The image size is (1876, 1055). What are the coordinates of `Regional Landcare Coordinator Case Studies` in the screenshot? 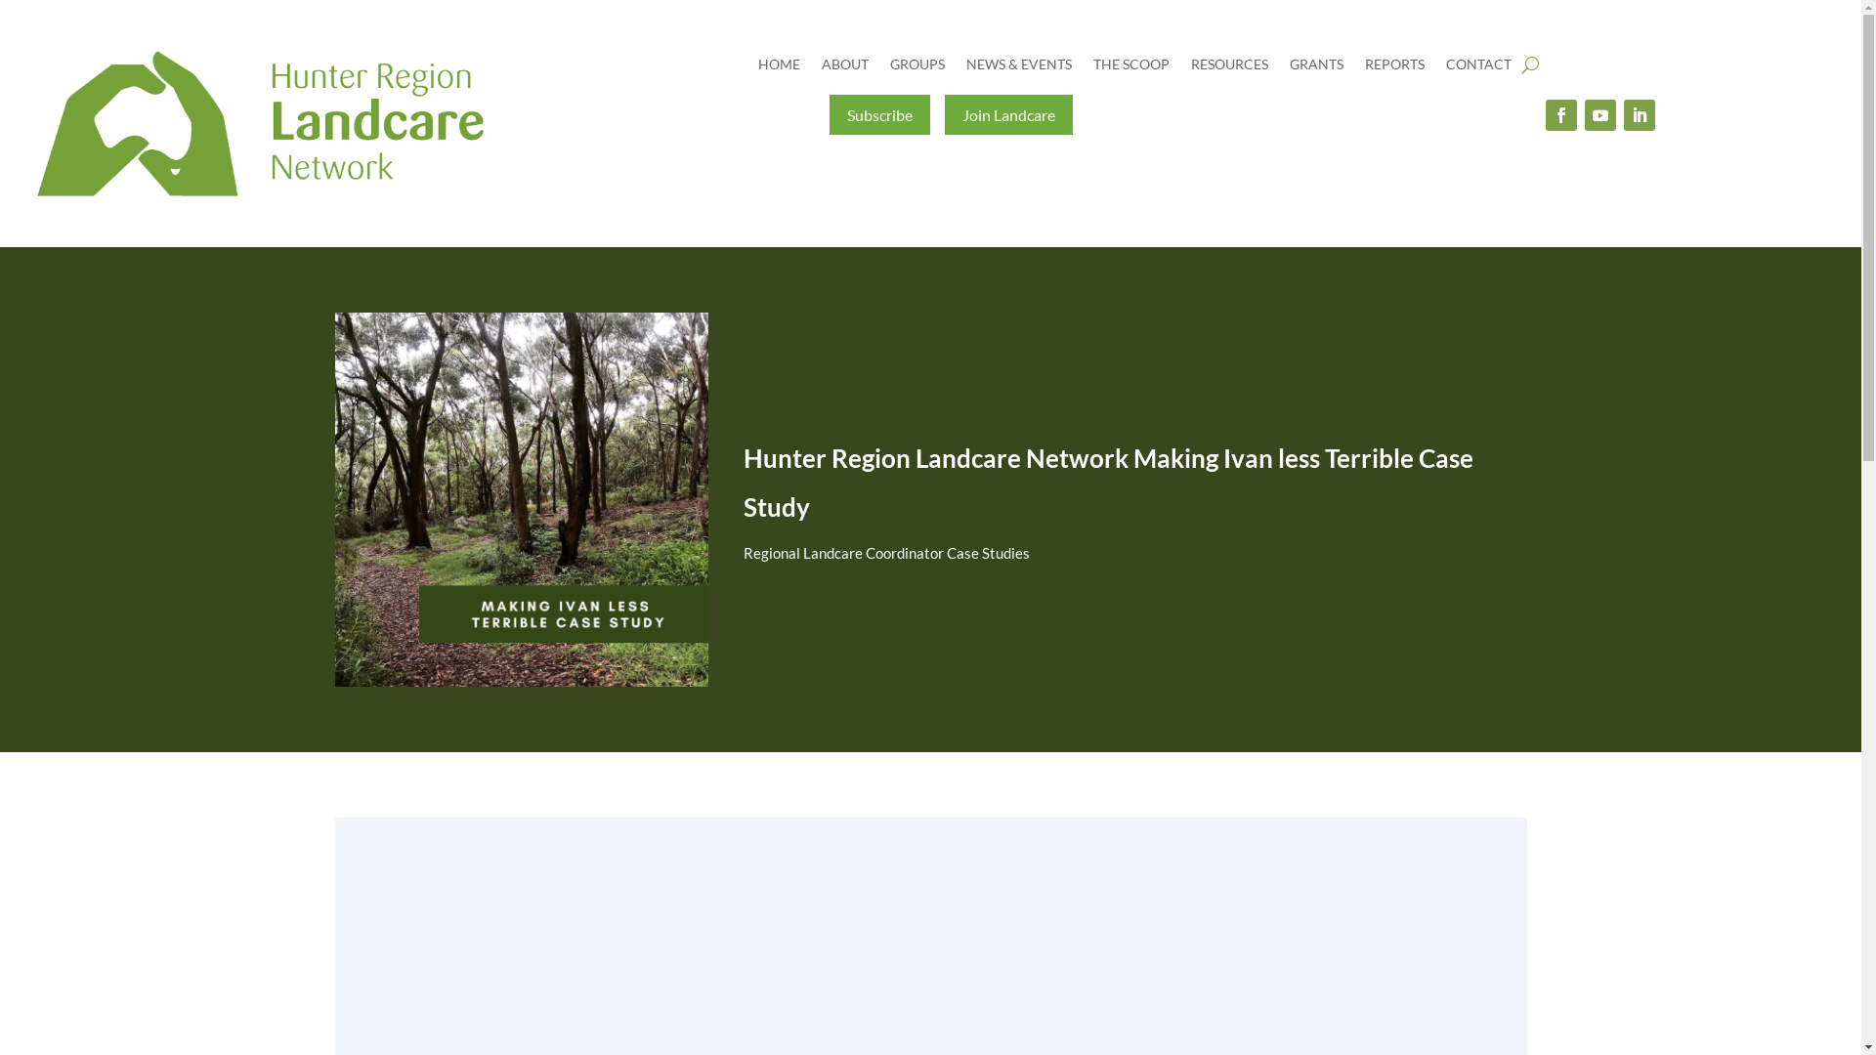 It's located at (887, 553).